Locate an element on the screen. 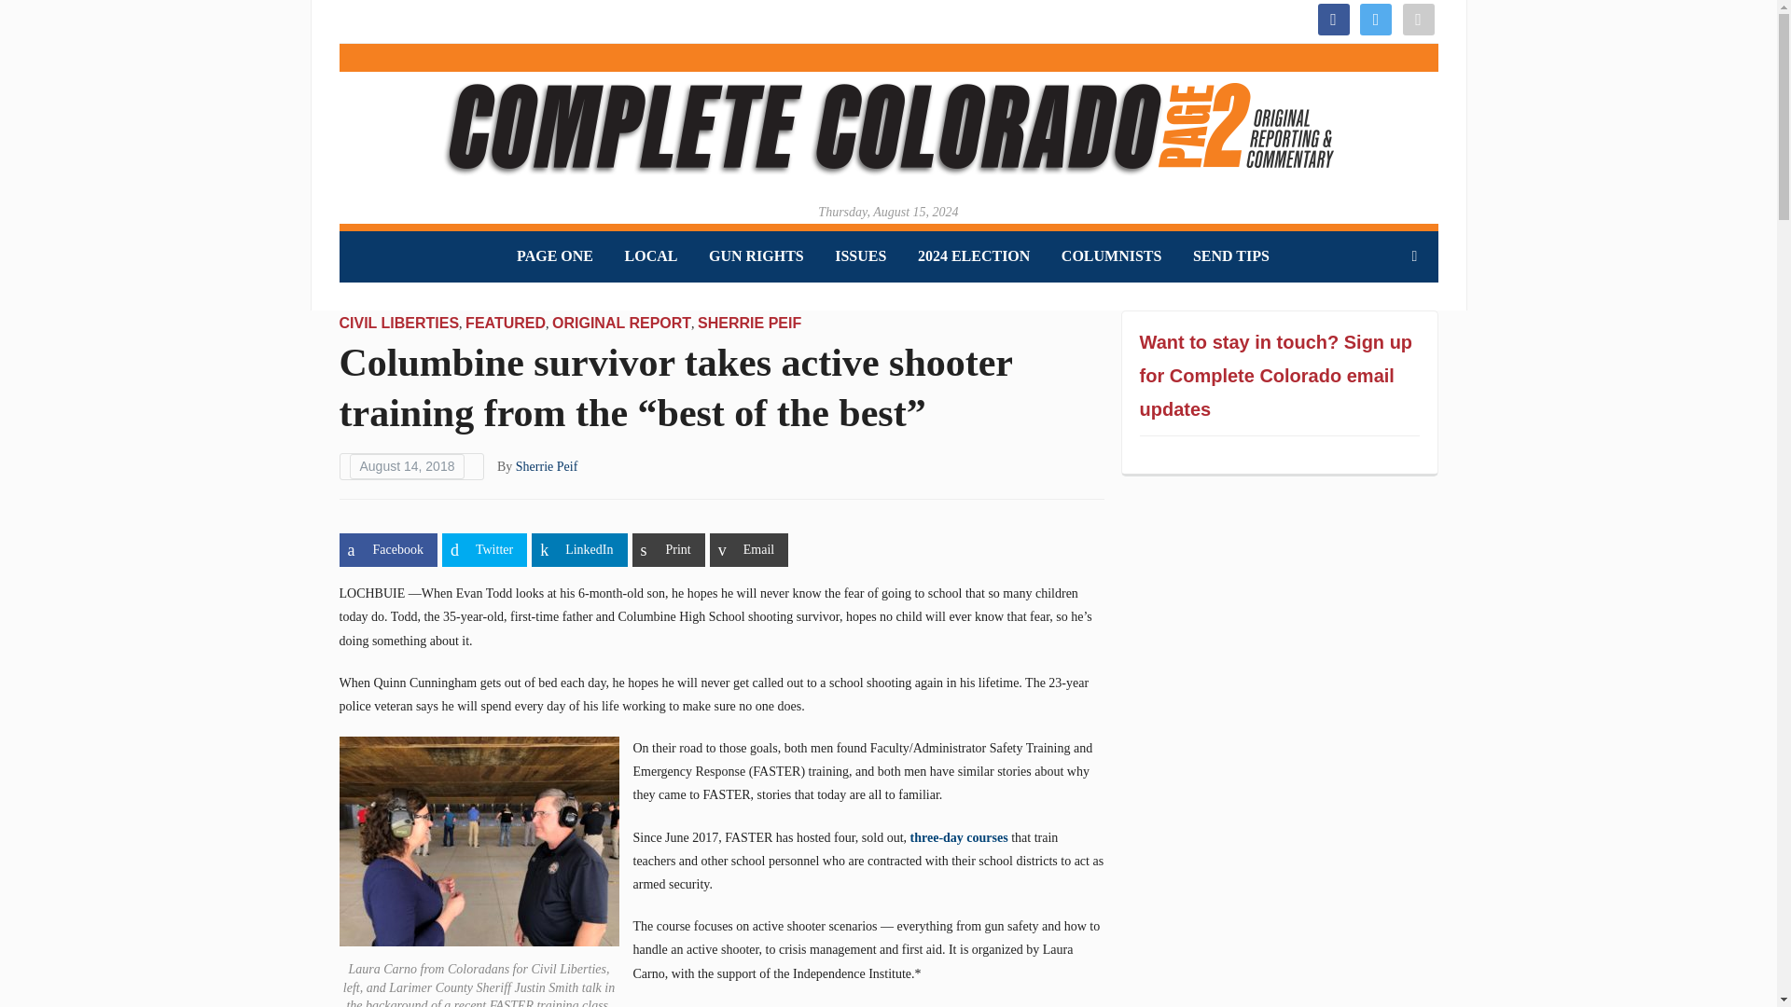 This screenshot has width=1791, height=1007. Share on Twitter is located at coordinates (484, 550).